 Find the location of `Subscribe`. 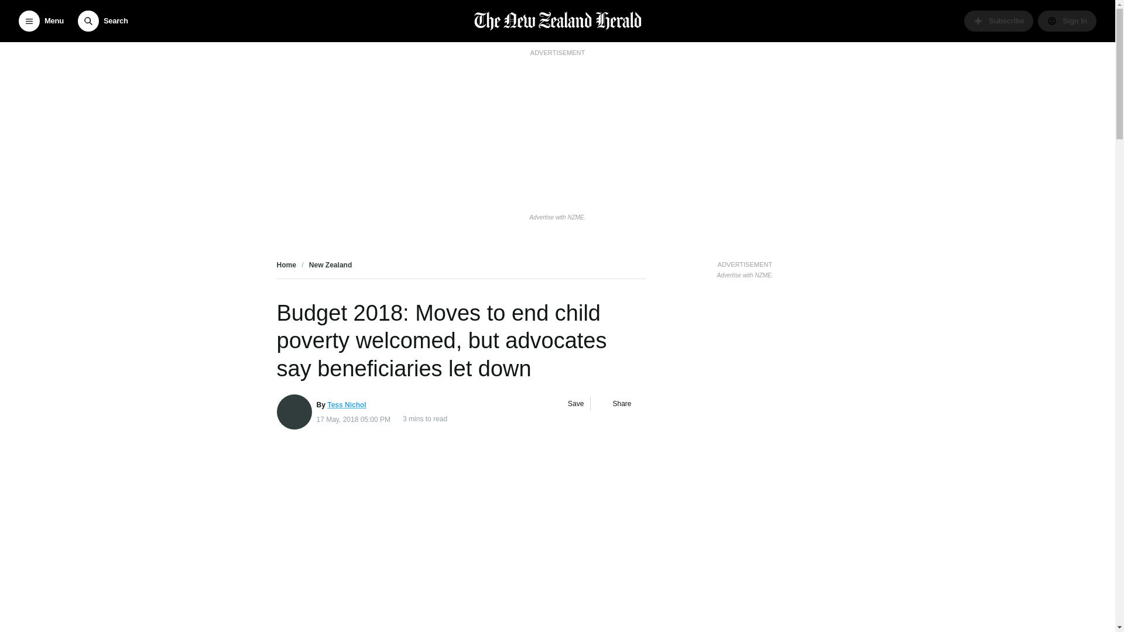

Subscribe is located at coordinates (999, 21).